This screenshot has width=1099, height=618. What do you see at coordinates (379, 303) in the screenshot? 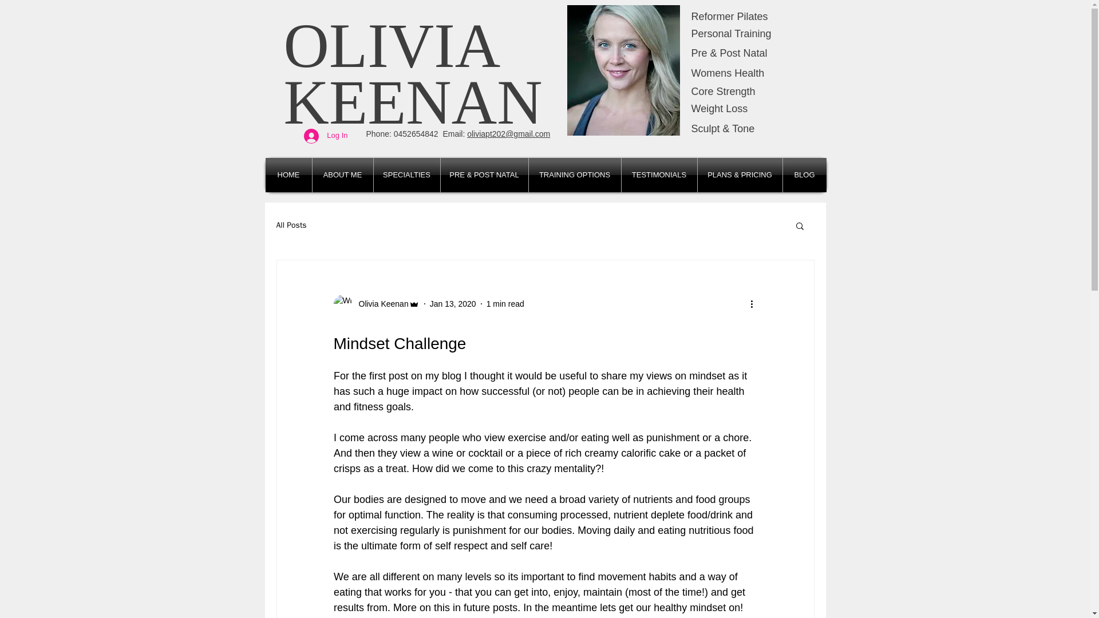
I see `Olivia Keenan` at bounding box center [379, 303].